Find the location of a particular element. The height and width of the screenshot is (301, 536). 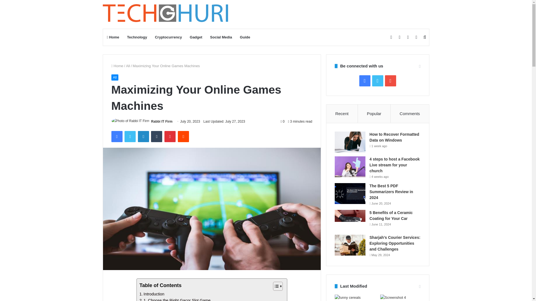

All is located at coordinates (128, 66).